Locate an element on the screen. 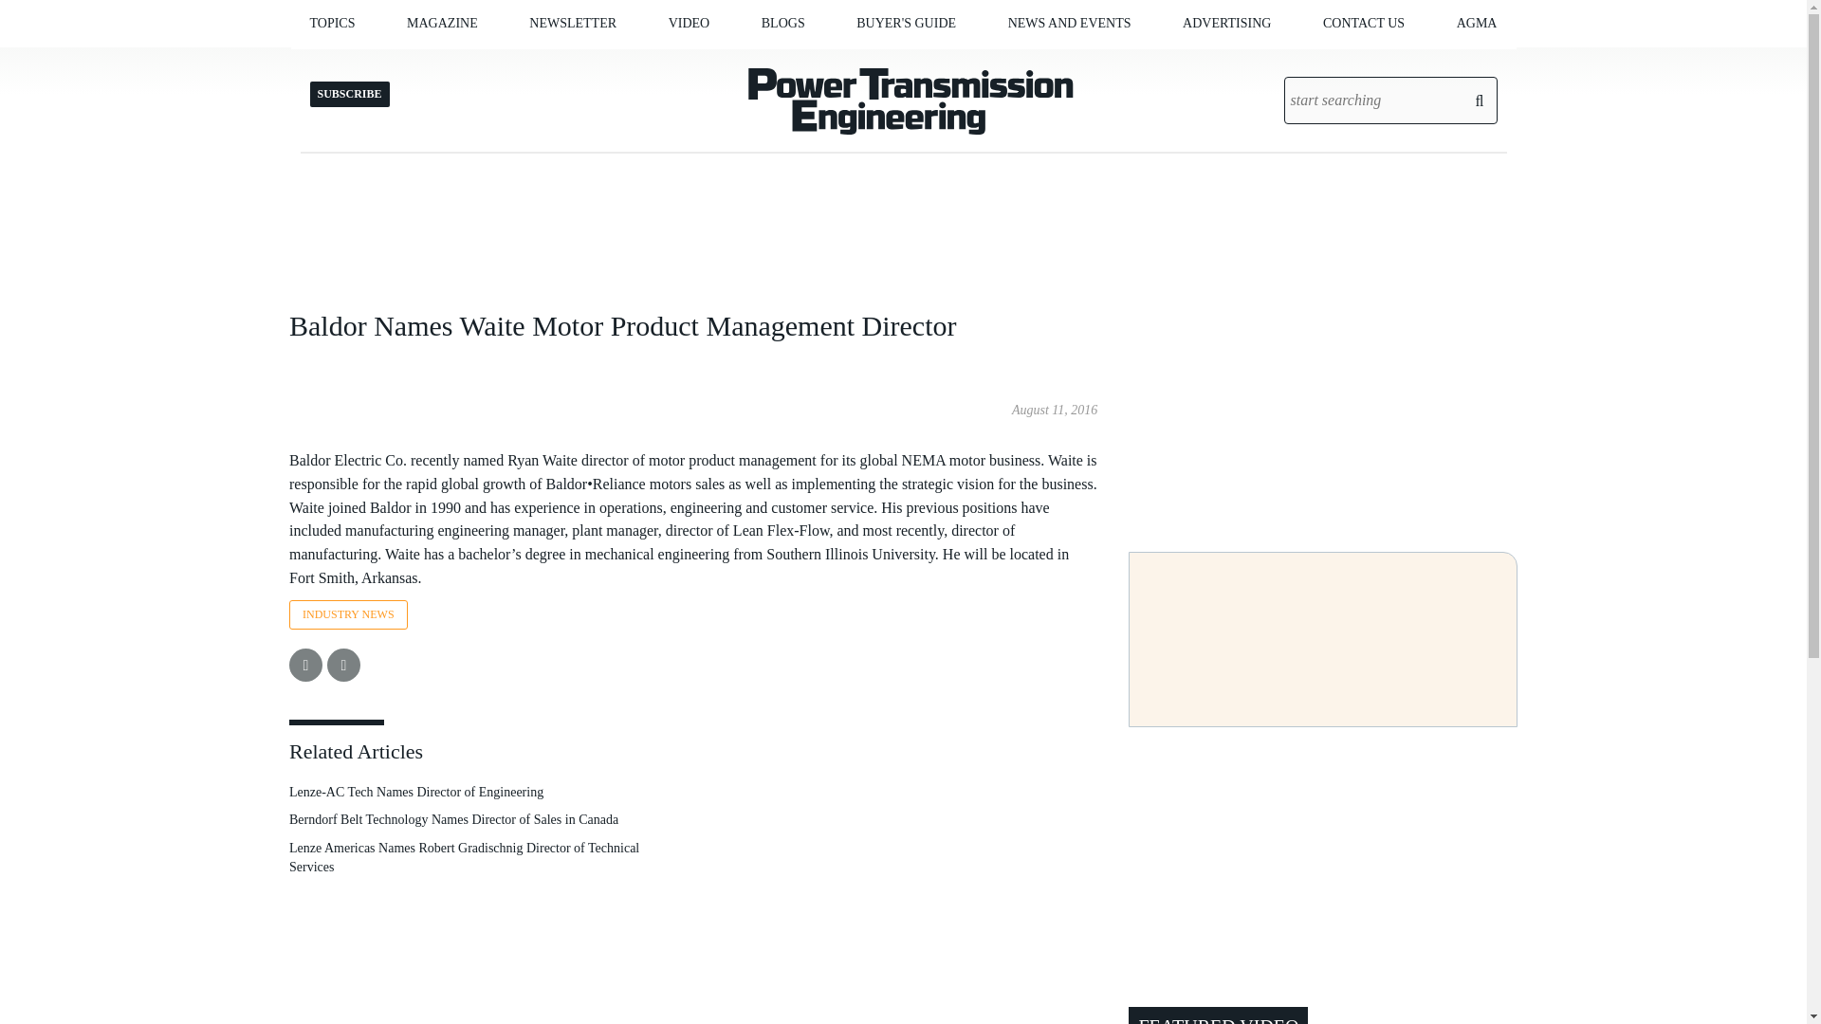  REVOLUTIONS is located at coordinates (855, 63).